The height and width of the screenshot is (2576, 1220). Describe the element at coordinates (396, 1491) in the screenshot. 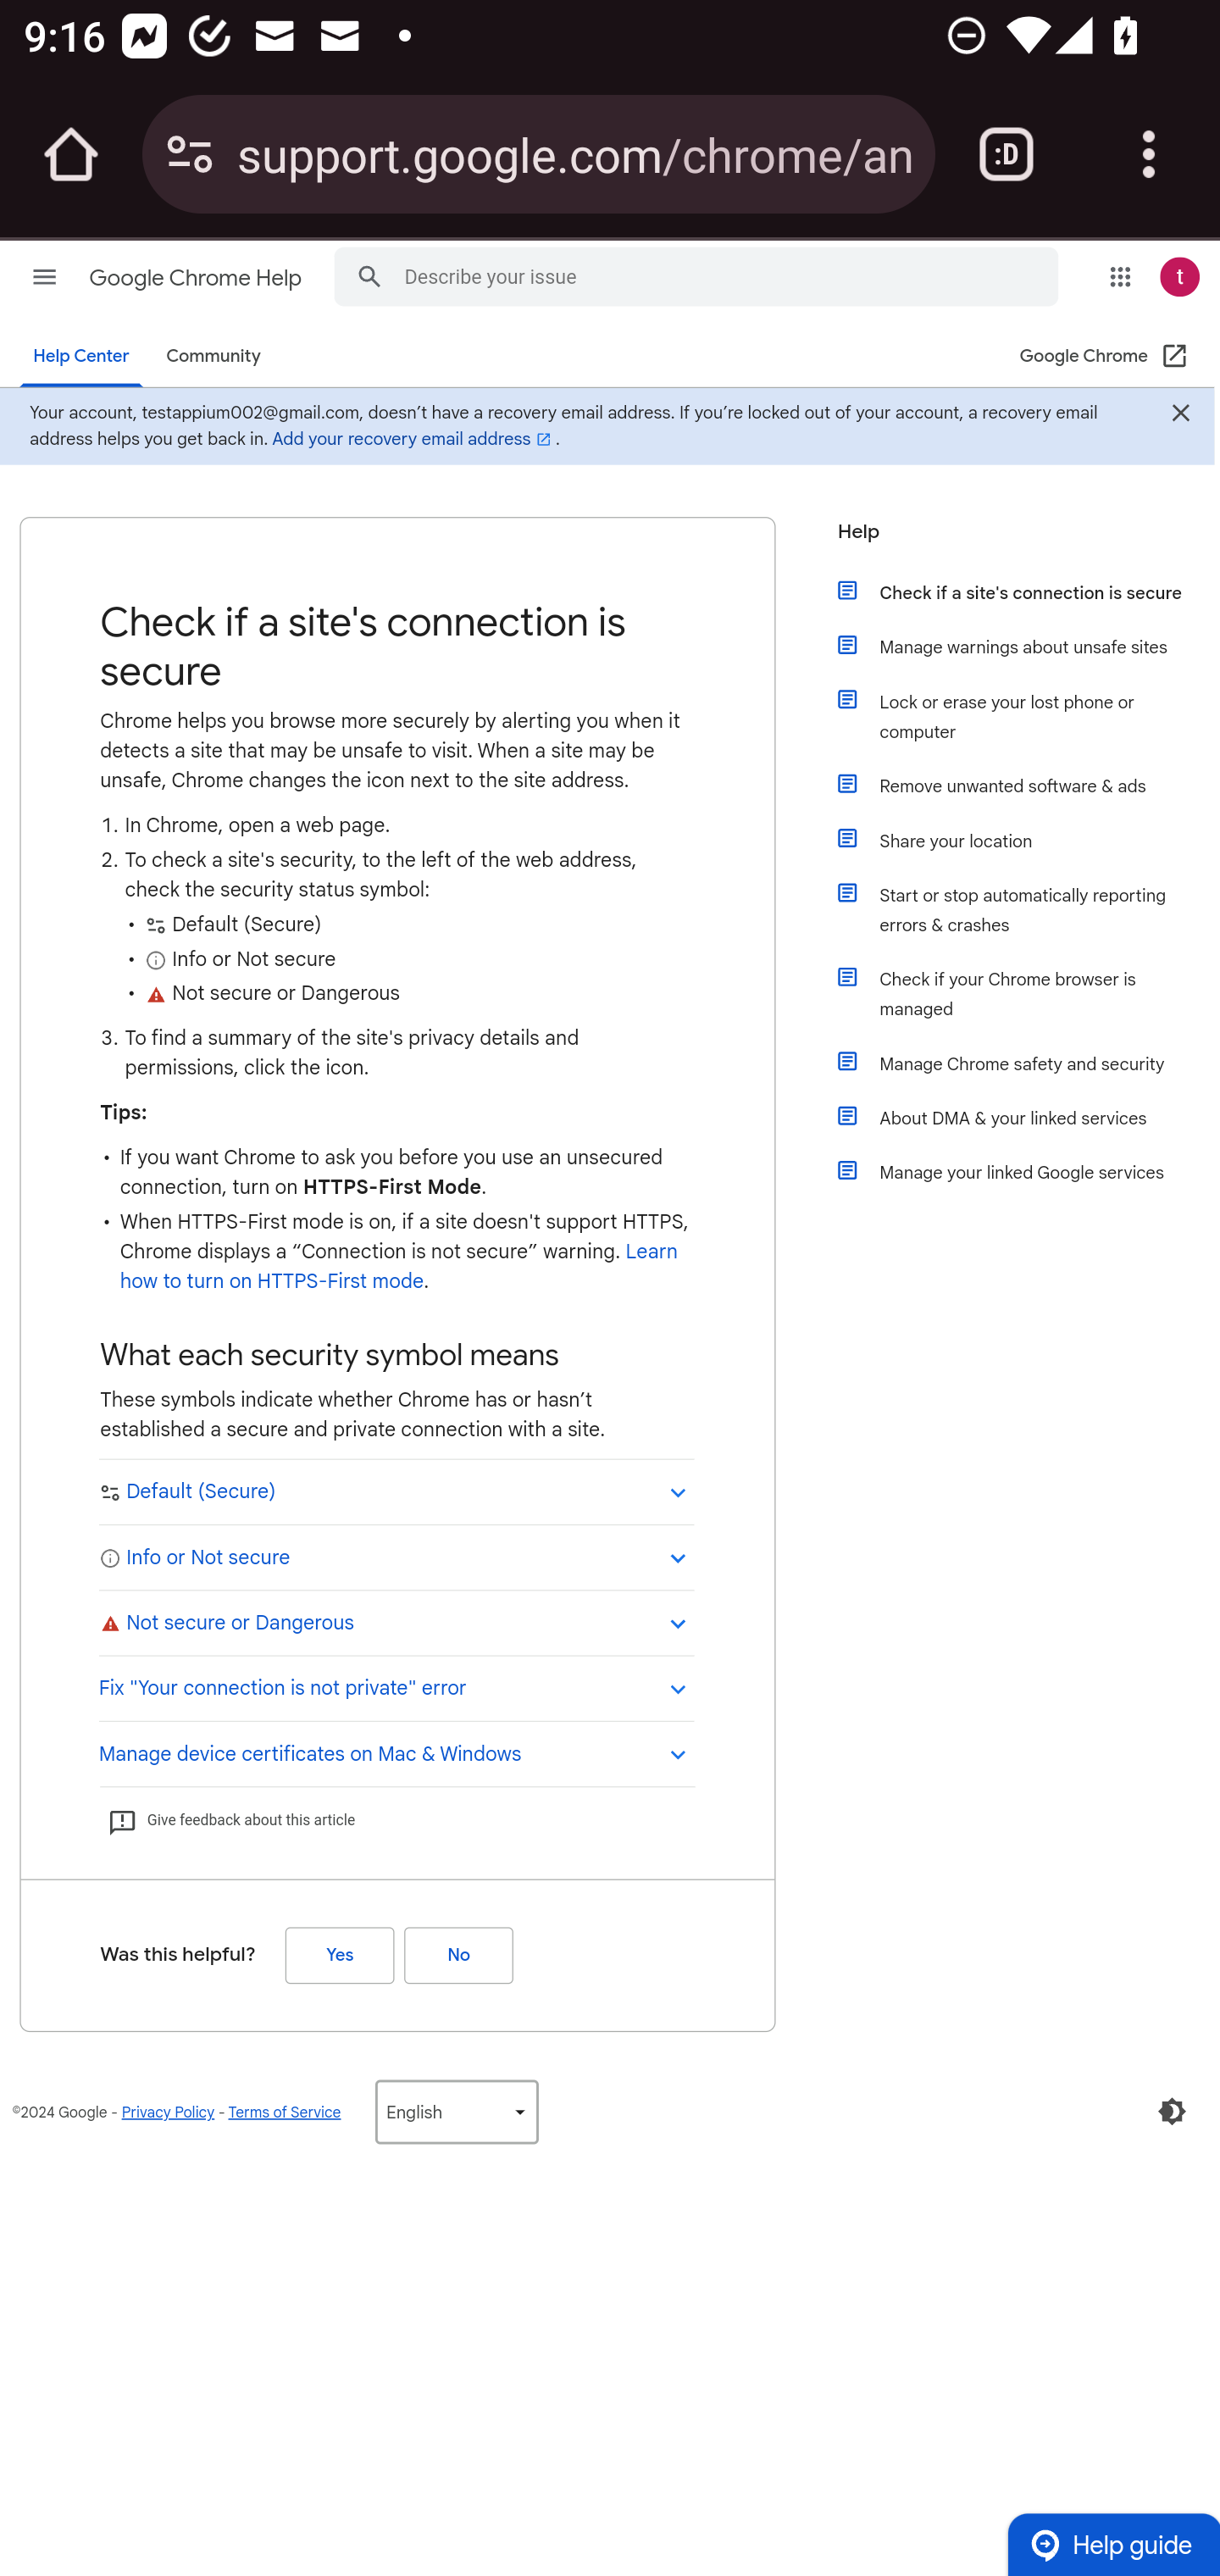

I see `Default (Secure) Default (Secure)` at that location.